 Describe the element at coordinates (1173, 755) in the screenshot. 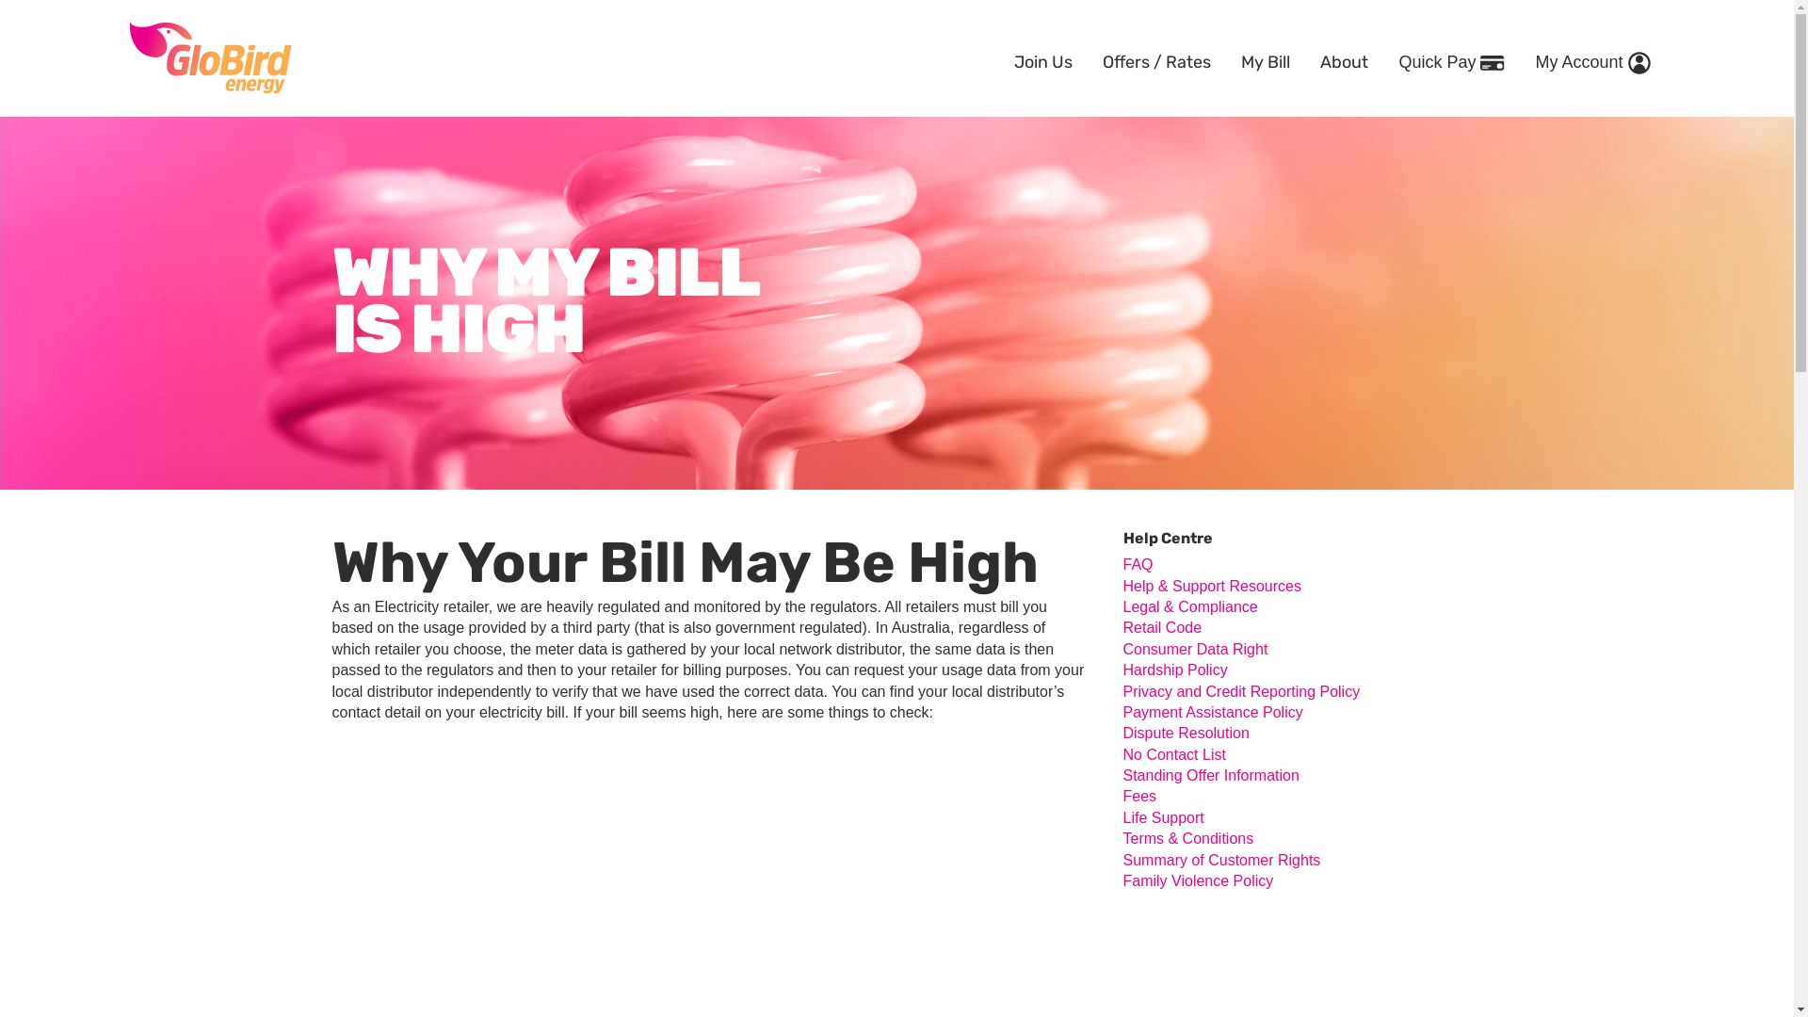

I see `No Contact List` at that location.